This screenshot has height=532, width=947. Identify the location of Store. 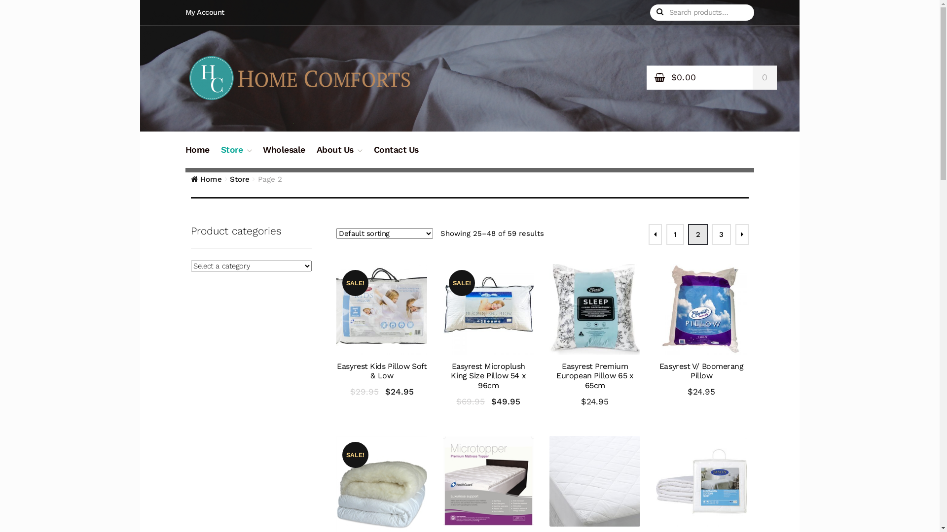
(240, 179).